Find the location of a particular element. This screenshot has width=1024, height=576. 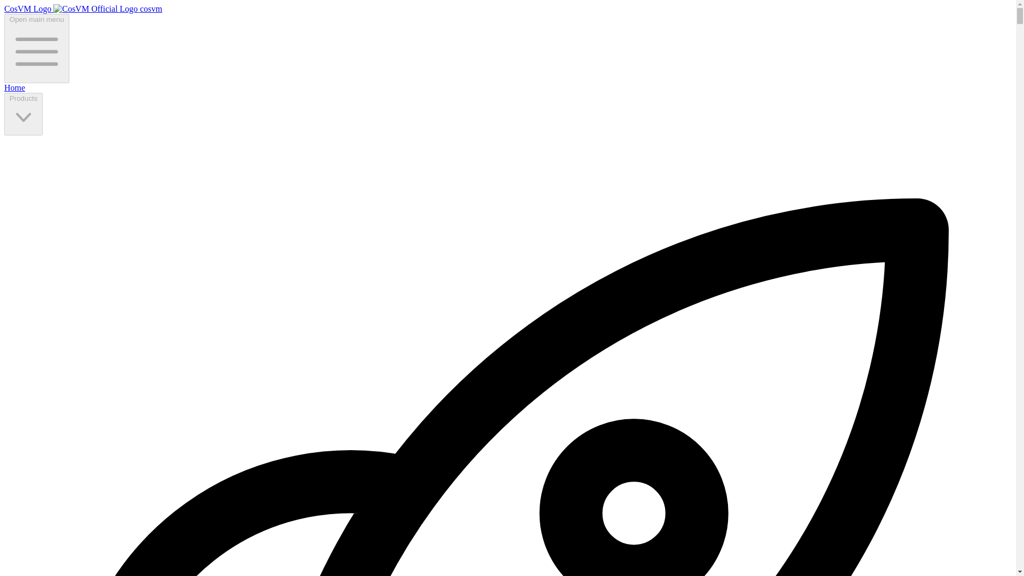

CosVM Network is located at coordinates (83, 9).